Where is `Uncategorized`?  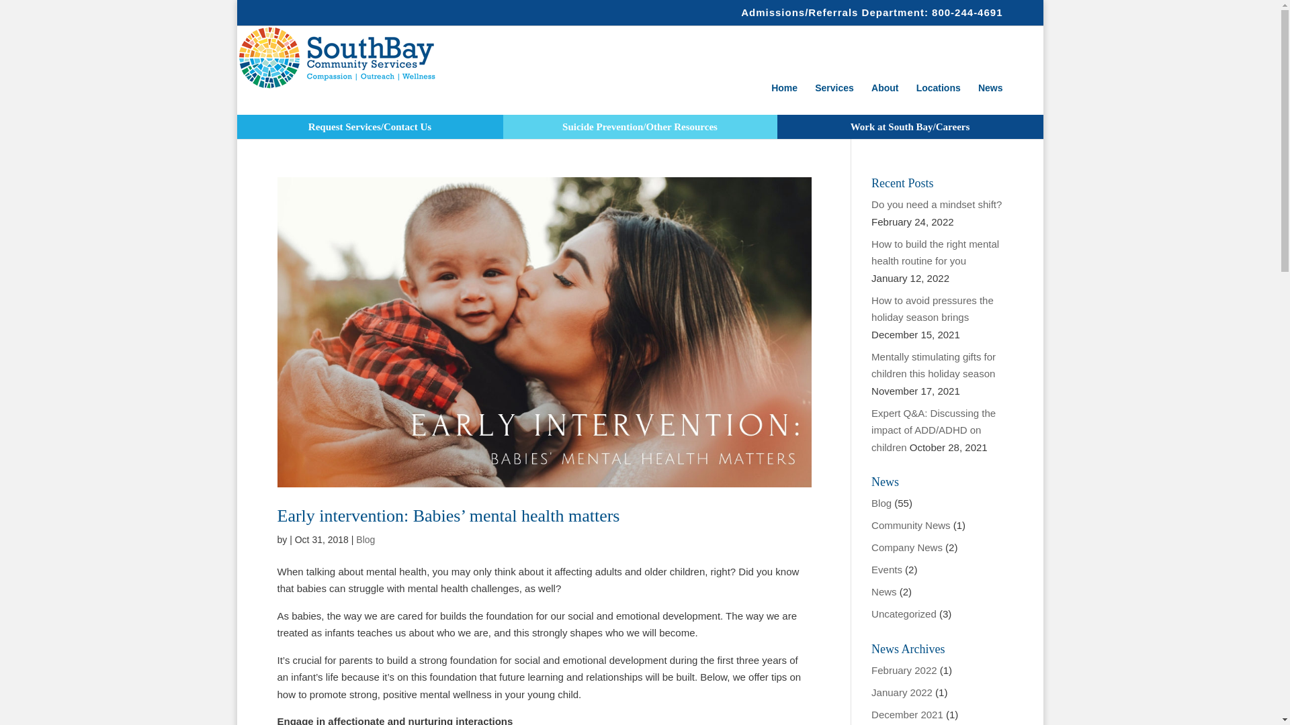 Uncategorized is located at coordinates (904, 614).